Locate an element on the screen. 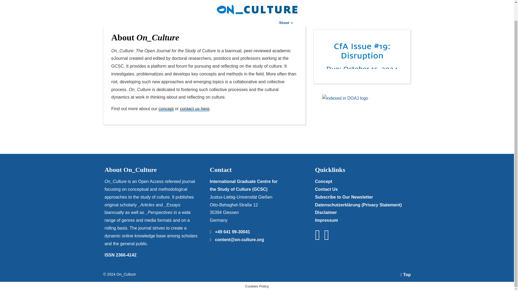 The image size is (518, 291). contact us here is located at coordinates (194, 109).